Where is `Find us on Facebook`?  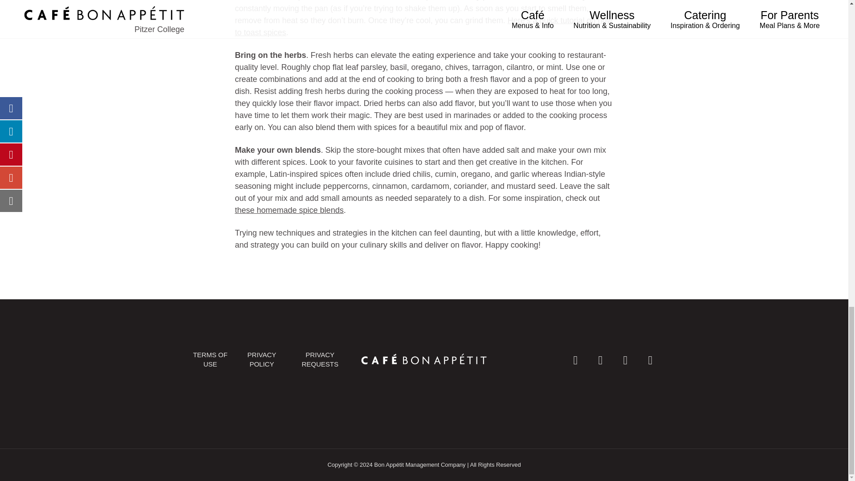 Find us on Facebook is located at coordinates (575, 359).